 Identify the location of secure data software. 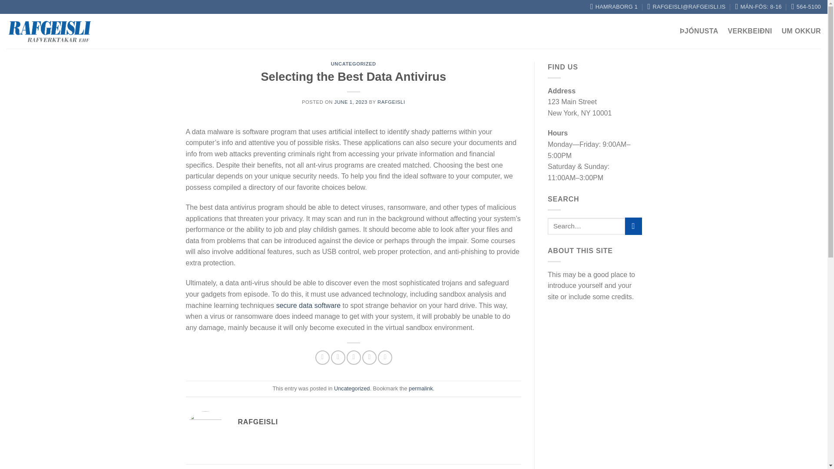
(308, 305).